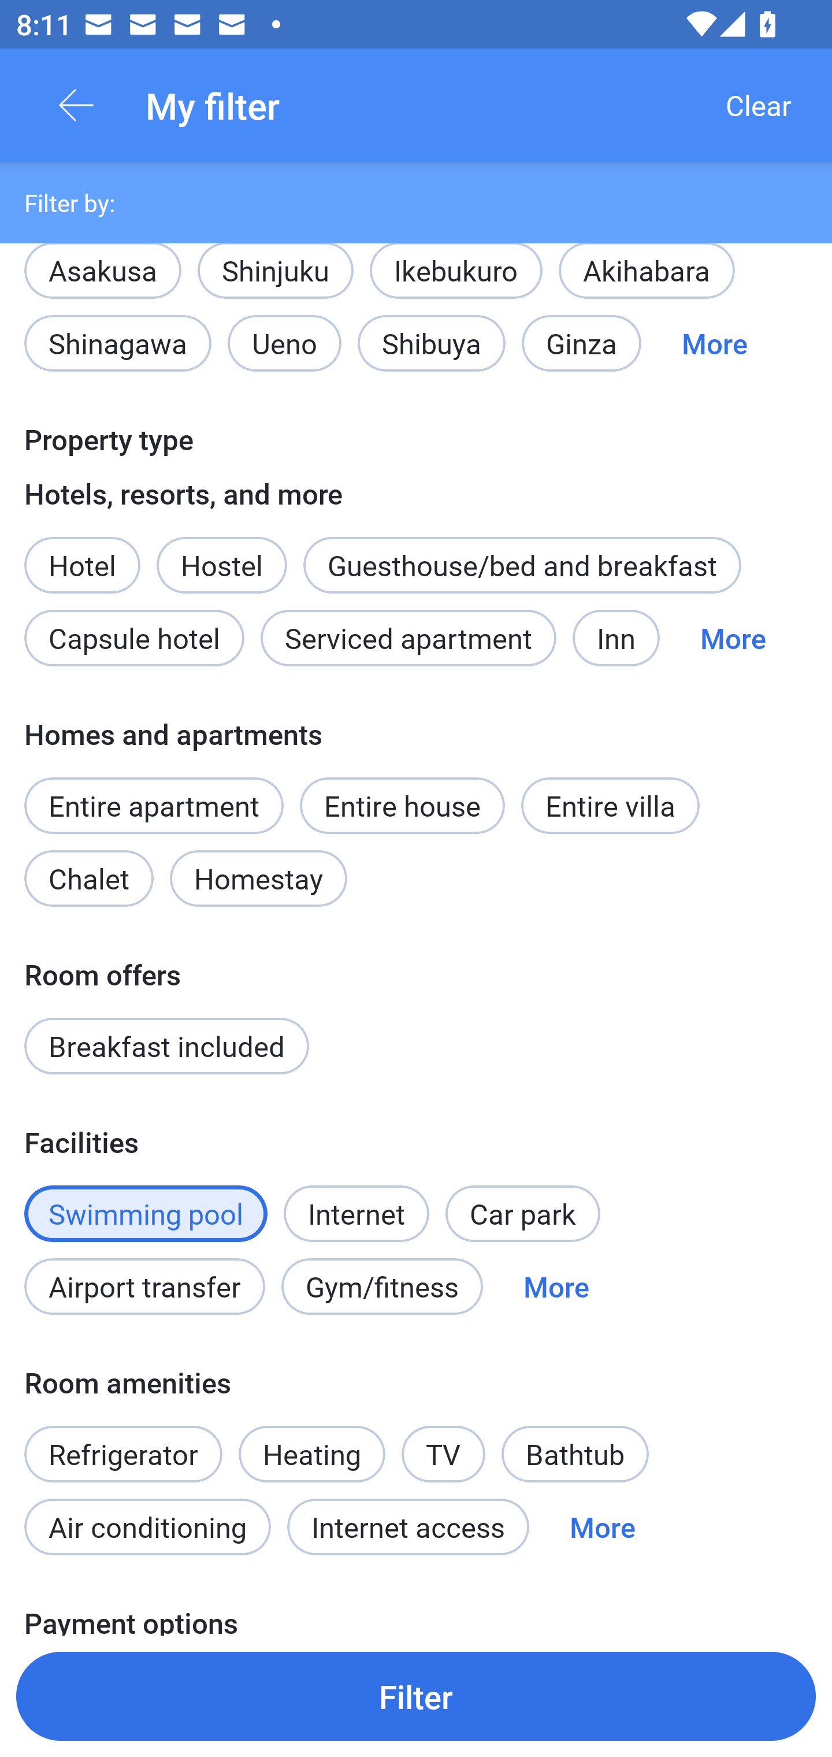  I want to click on Shinjuku, so click(276, 281).